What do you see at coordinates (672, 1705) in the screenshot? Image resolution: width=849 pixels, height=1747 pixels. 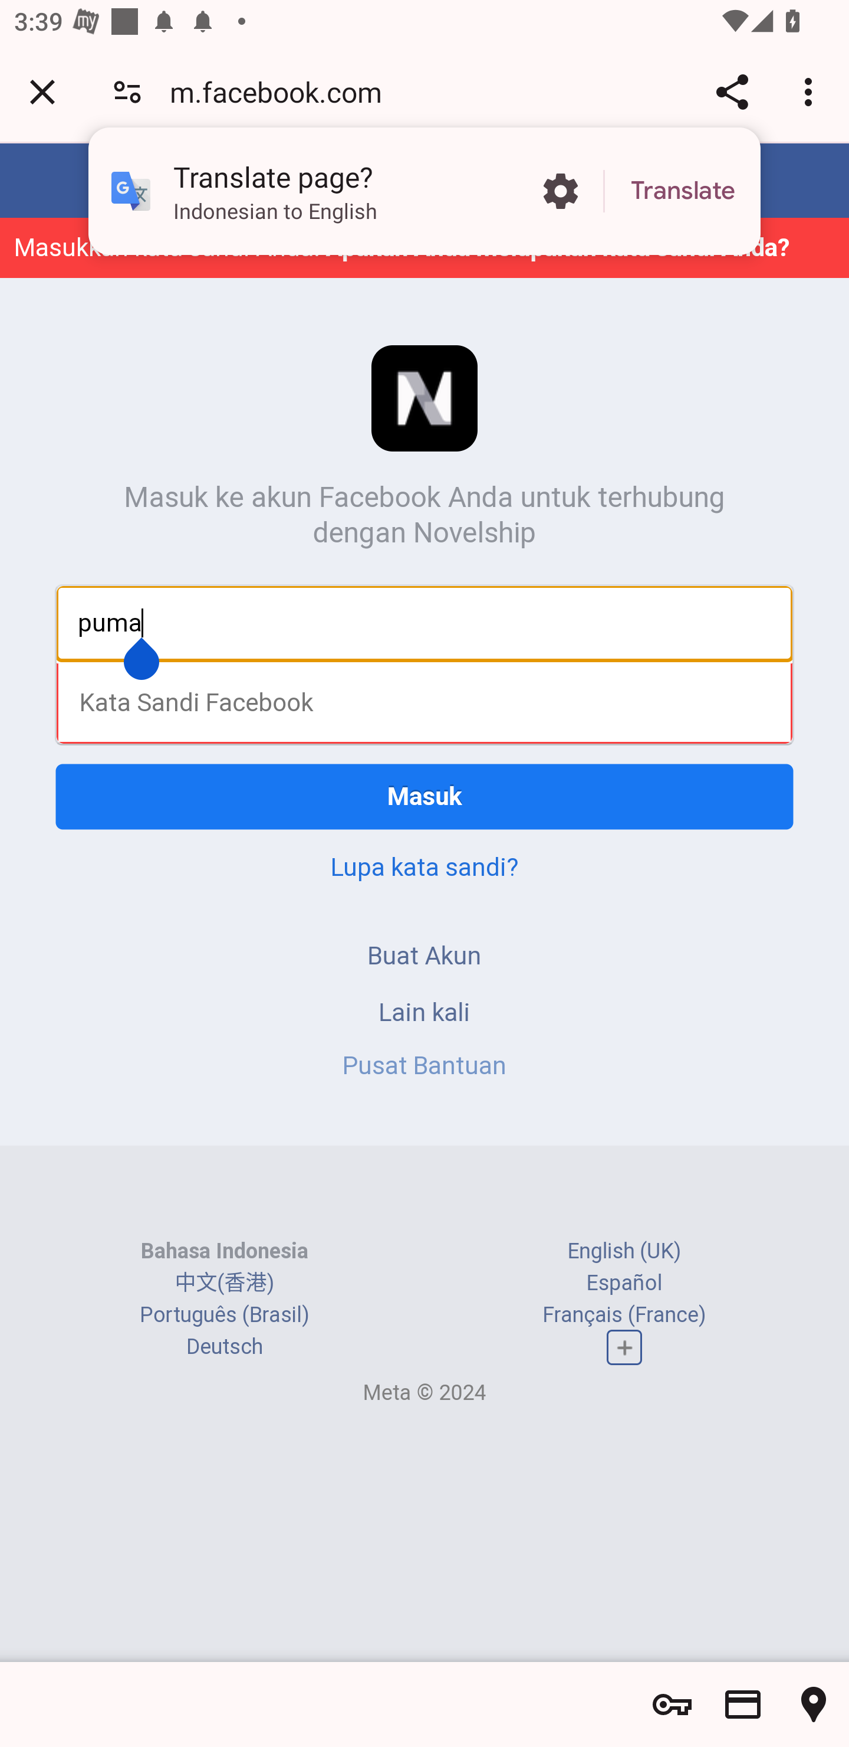 I see `Show saved passwords and password options` at bounding box center [672, 1705].